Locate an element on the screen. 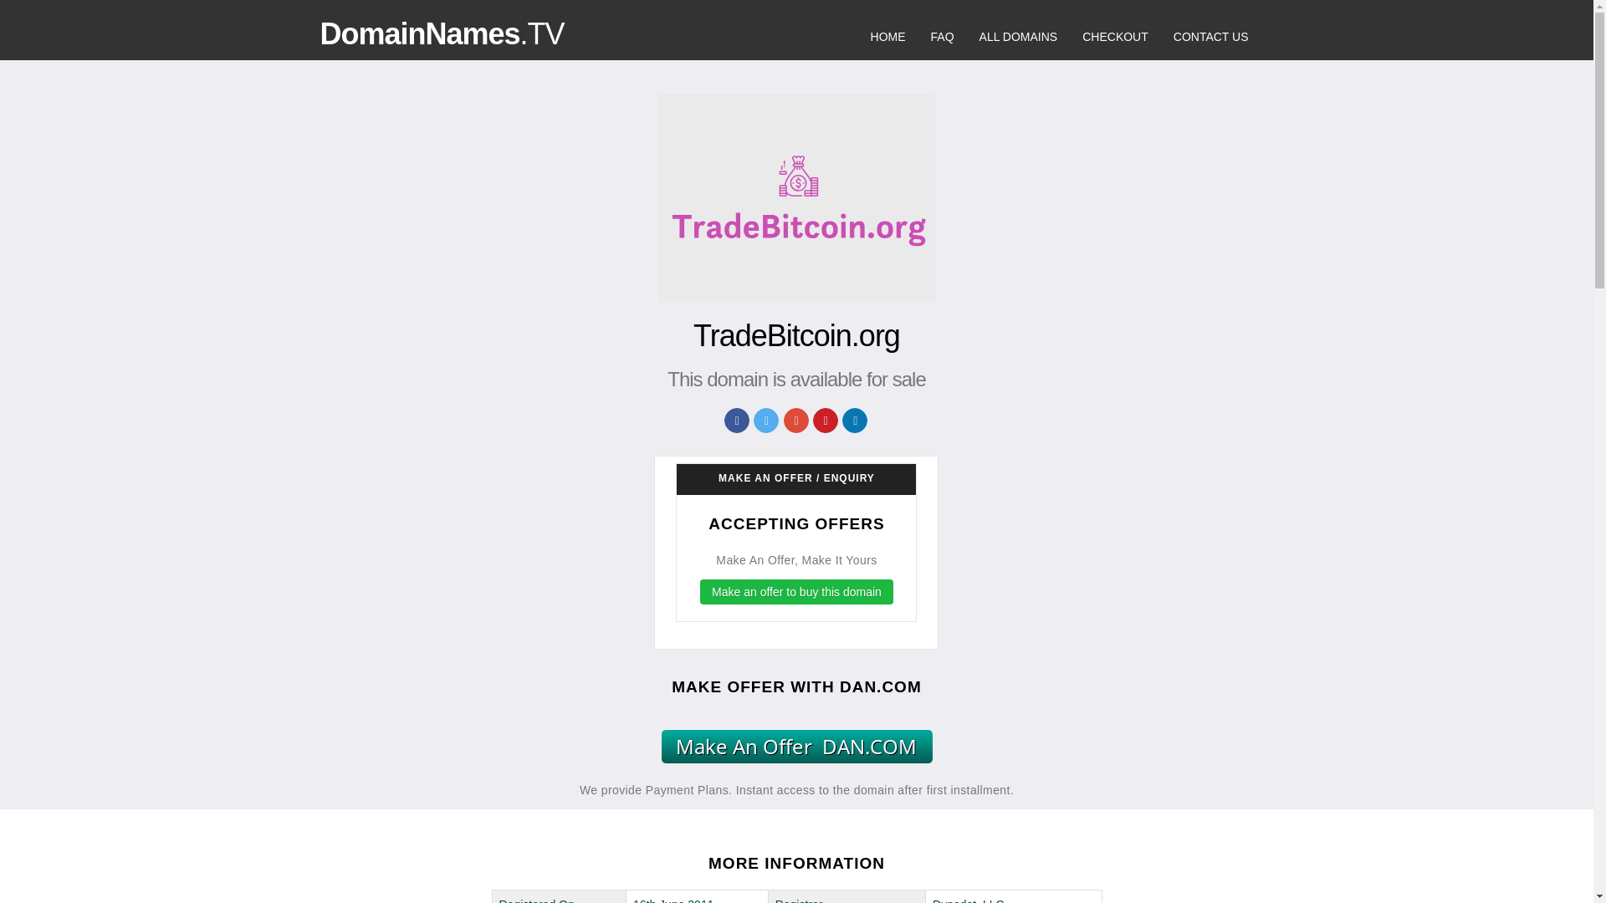 This screenshot has height=903, width=1606. HOME is located at coordinates (888, 37).